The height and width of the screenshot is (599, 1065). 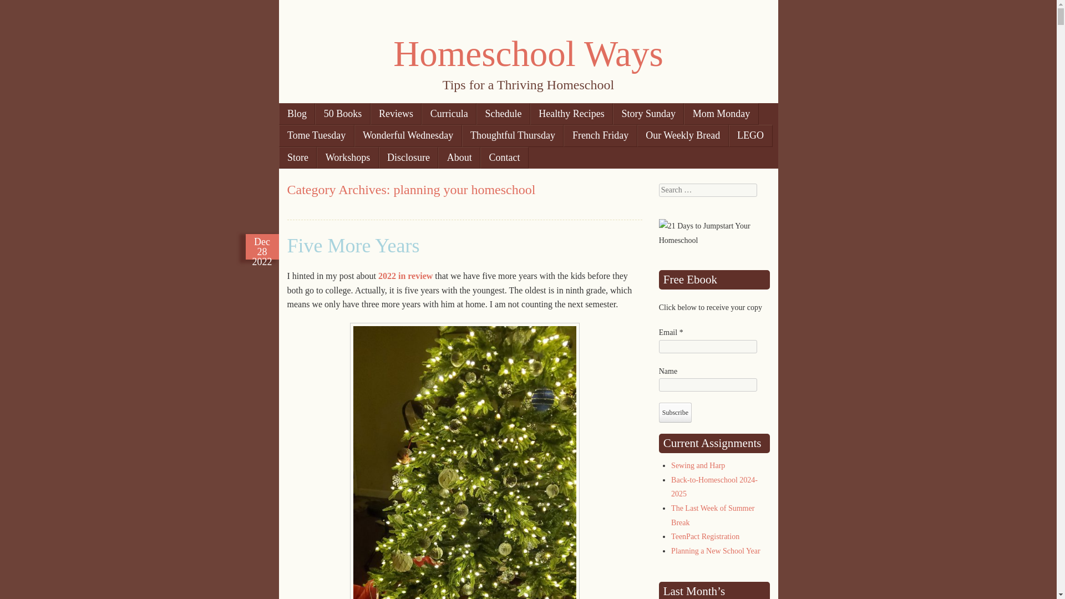 I want to click on Our Weekly Bread, so click(x=682, y=135).